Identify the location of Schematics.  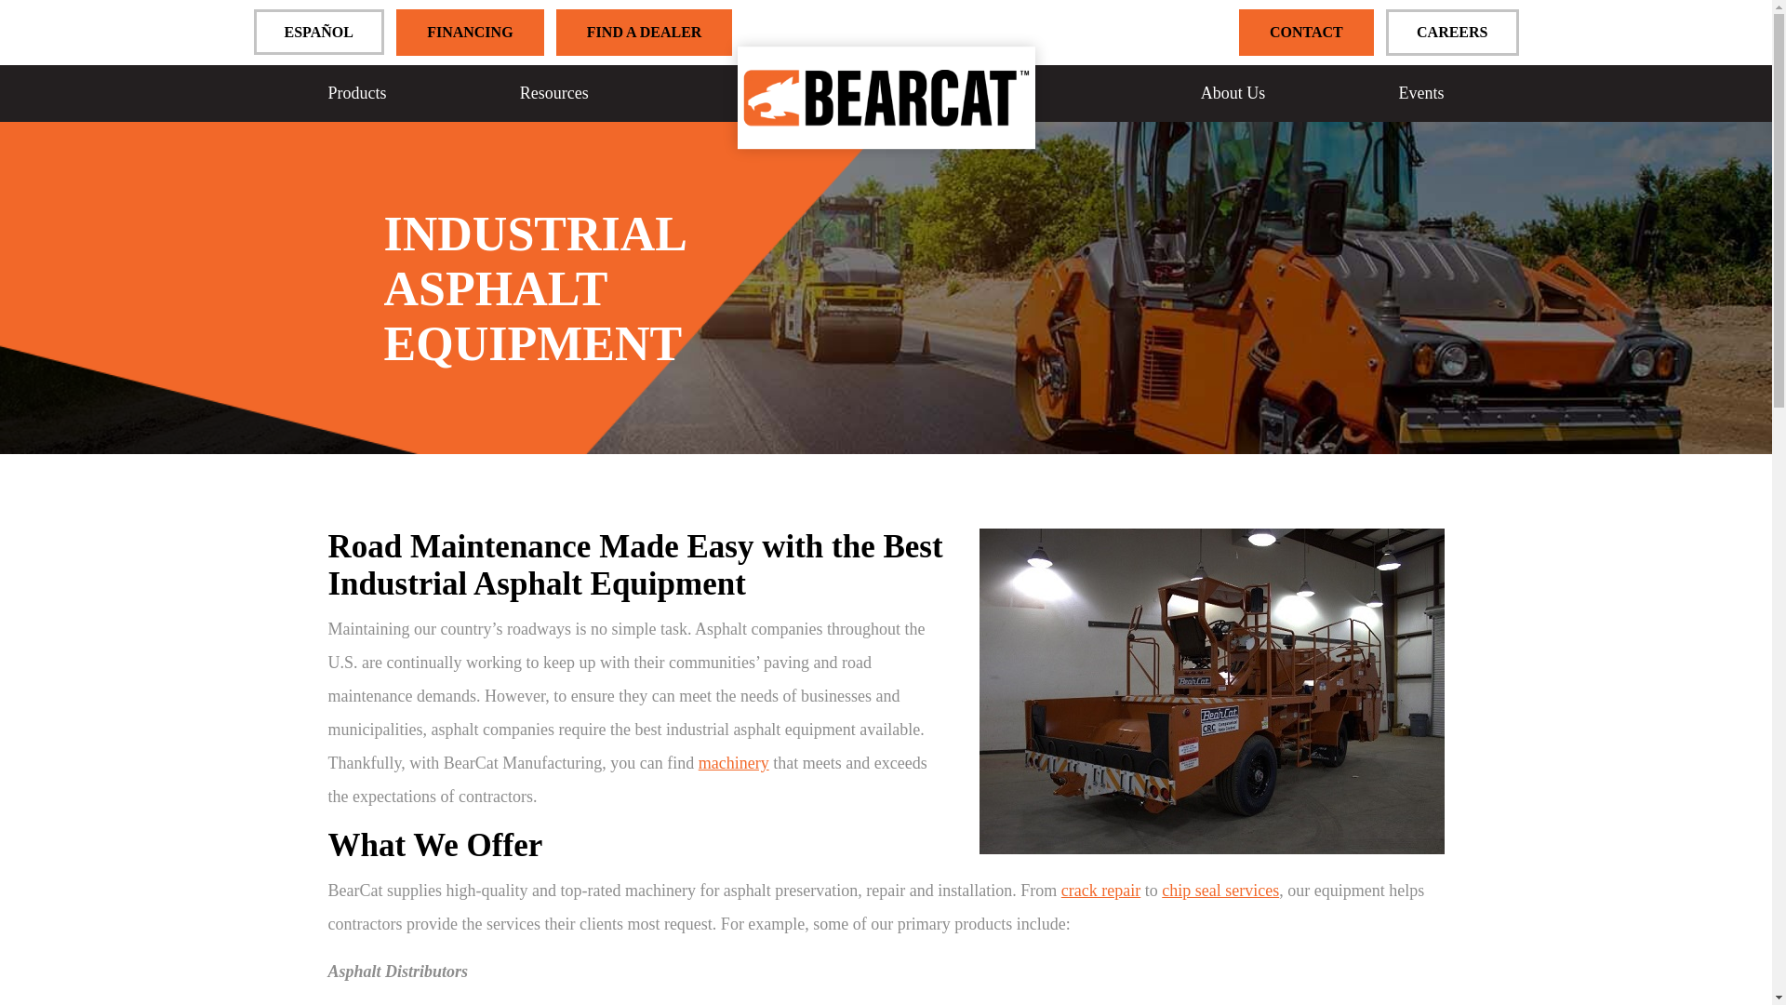
(538, 139).